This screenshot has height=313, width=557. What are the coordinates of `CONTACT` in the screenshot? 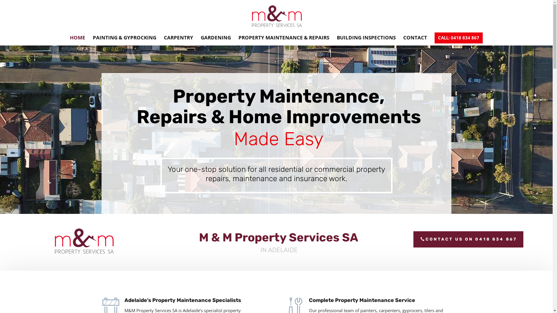 It's located at (415, 41).